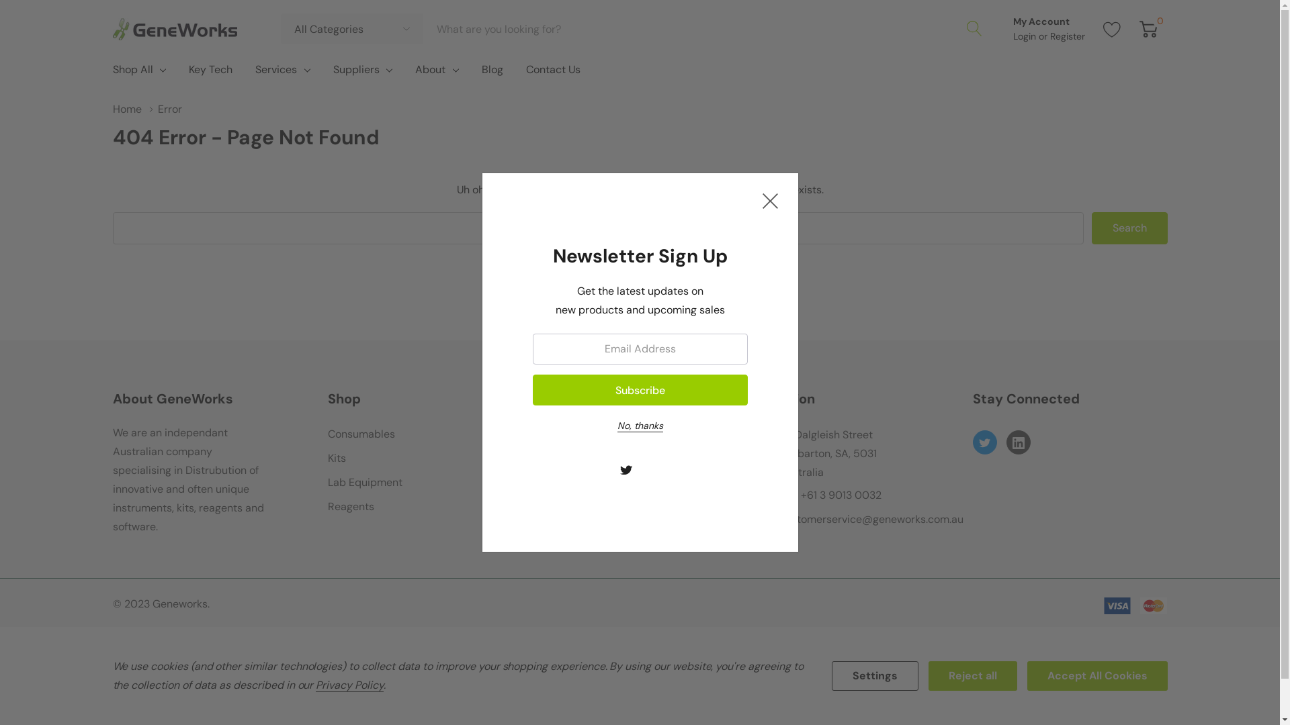 This screenshot has width=1290, height=725. I want to click on OptiGene, so click(567, 483).